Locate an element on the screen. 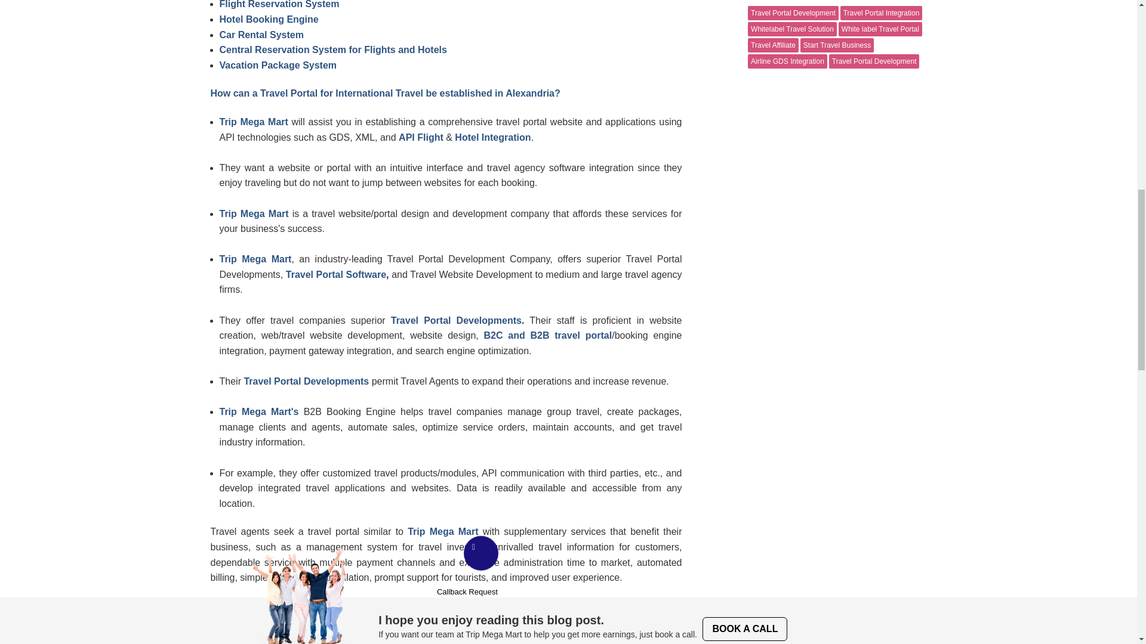 The width and height of the screenshot is (1146, 644). B2C and B2B travel portal is located at coordinates (548, 335).